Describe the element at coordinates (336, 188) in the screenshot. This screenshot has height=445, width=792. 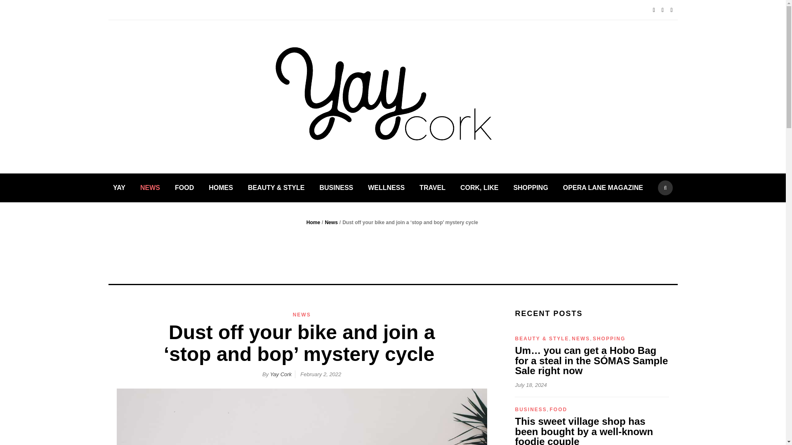
I see `BUSINESS` at that location.